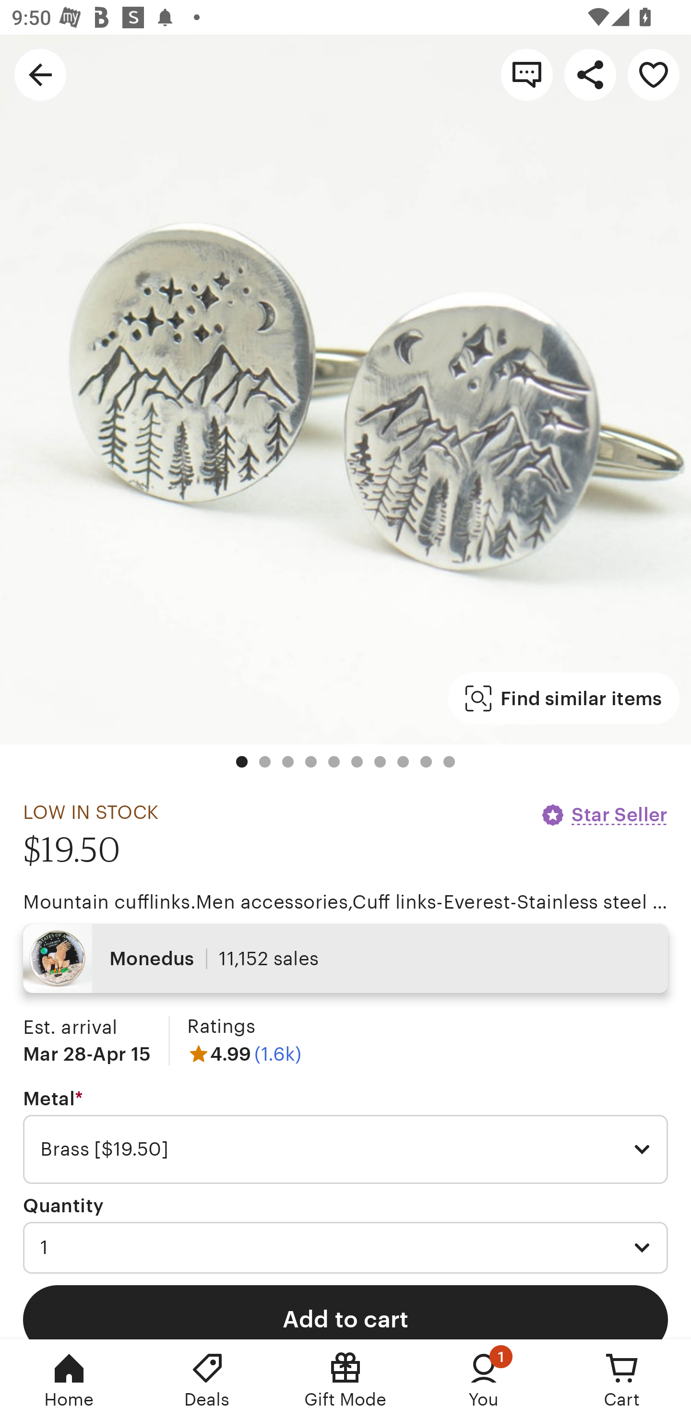  I want to click on Share, so click(590, 74).